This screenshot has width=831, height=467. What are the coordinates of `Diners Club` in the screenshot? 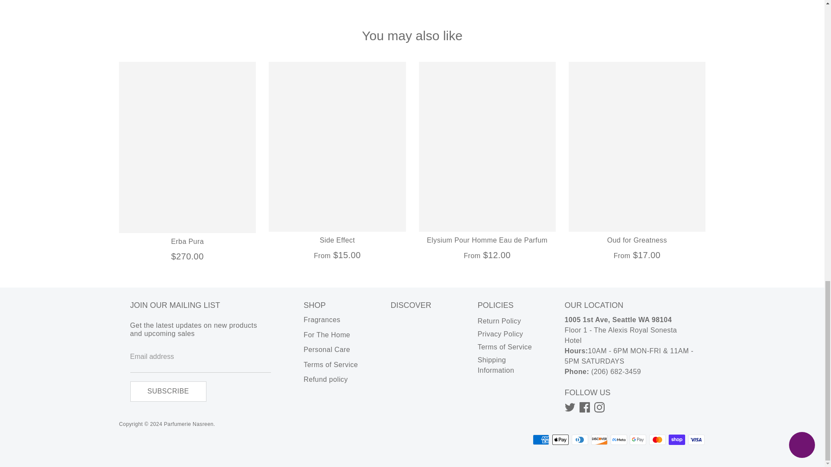 It's located at (580, 440).